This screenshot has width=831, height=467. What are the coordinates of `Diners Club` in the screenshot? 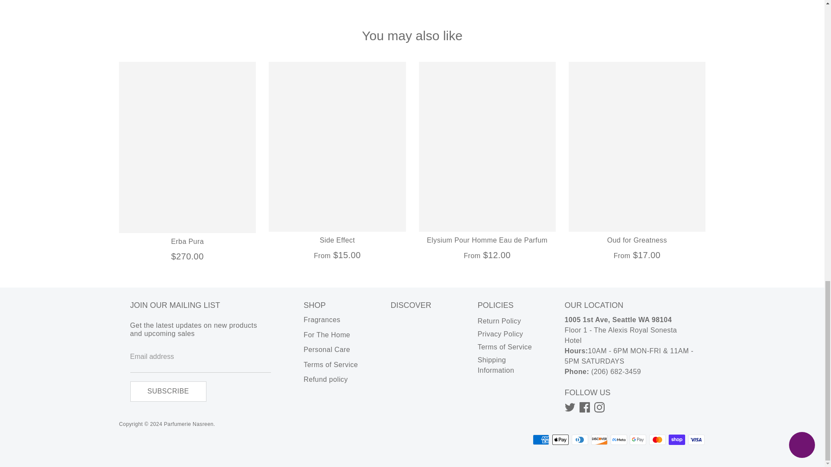 It's located at (580, 440).